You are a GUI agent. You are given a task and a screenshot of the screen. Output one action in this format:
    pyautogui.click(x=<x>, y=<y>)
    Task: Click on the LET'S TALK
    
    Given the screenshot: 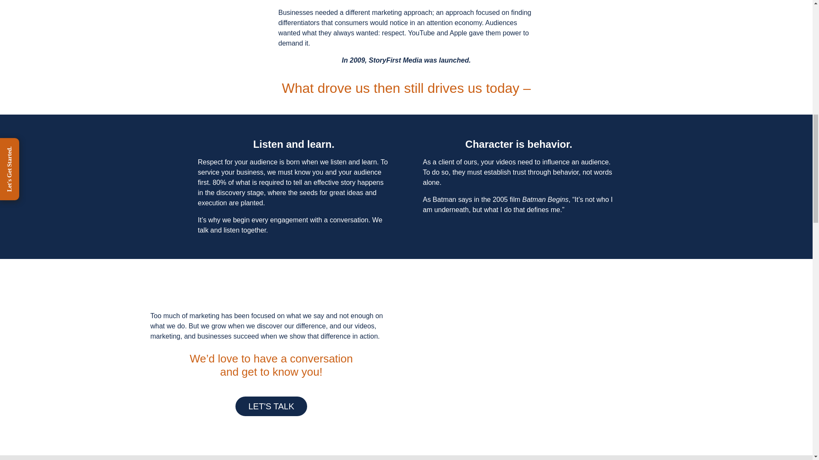 What is the action you would take?
    pyautogui.click(x=271, y=406)
    